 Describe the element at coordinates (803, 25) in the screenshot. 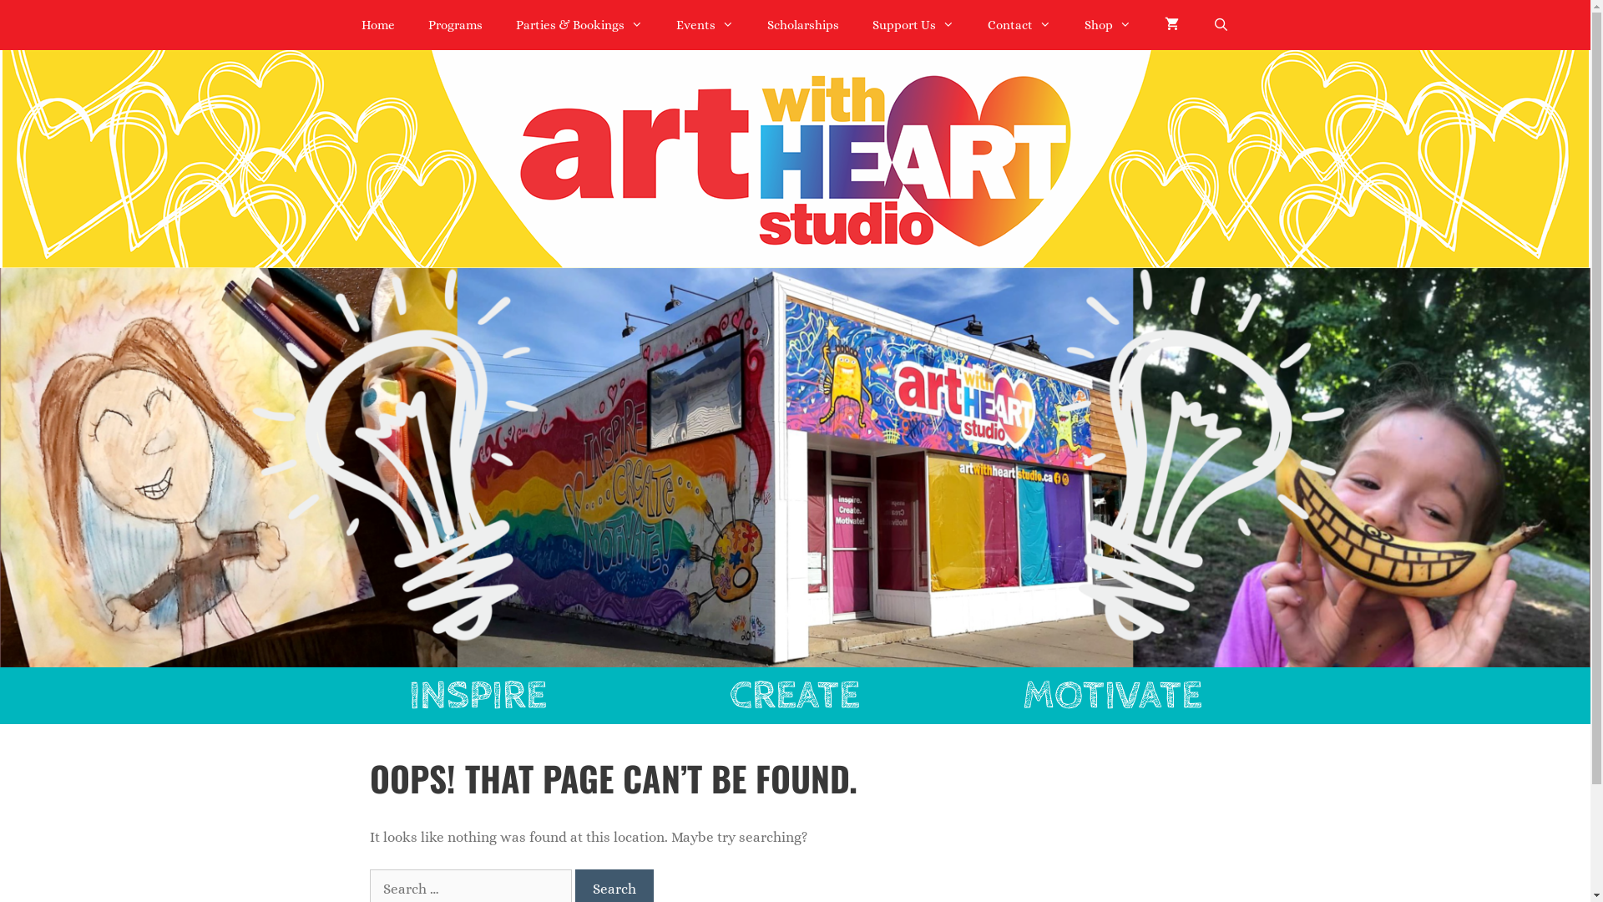

I see `Scholarships` at that location.